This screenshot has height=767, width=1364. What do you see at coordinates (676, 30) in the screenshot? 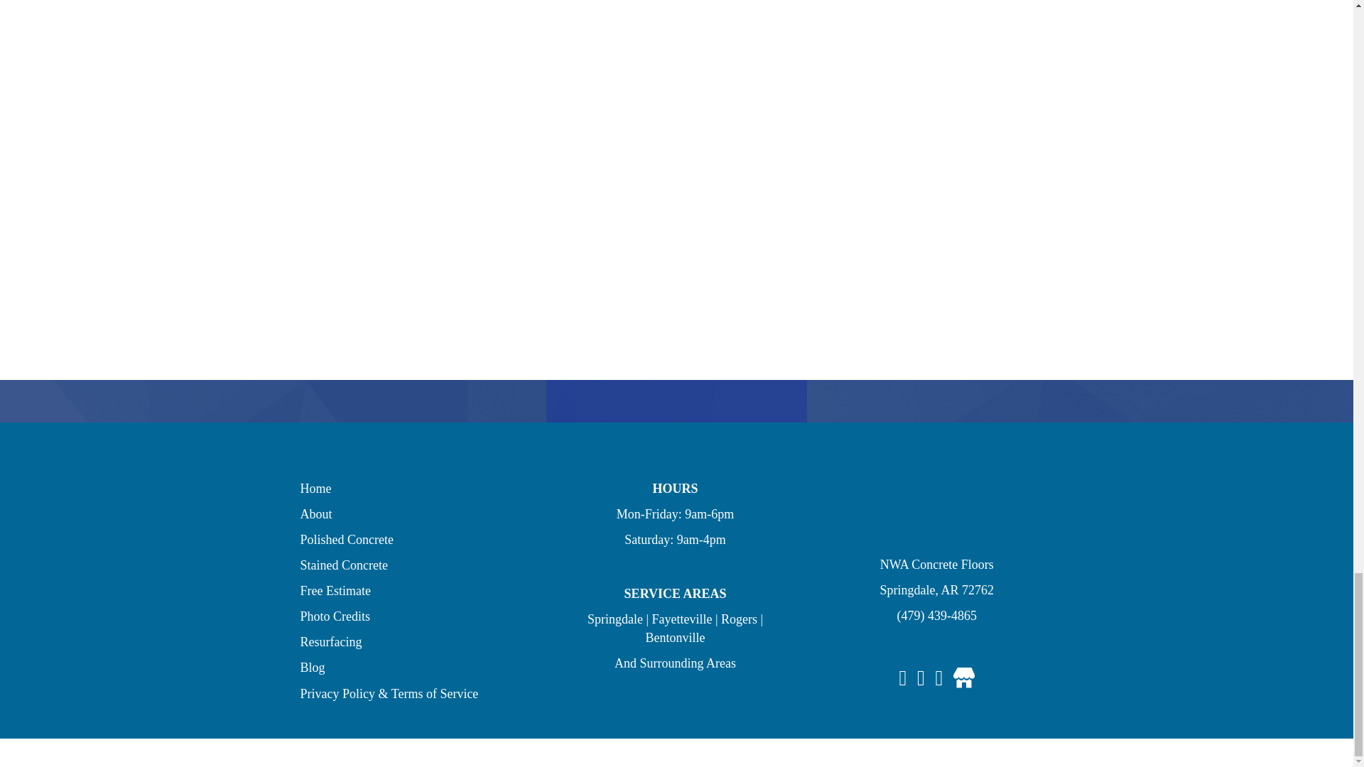
I see `driveway concrete resurfacing` at bounding box center [676, 30].